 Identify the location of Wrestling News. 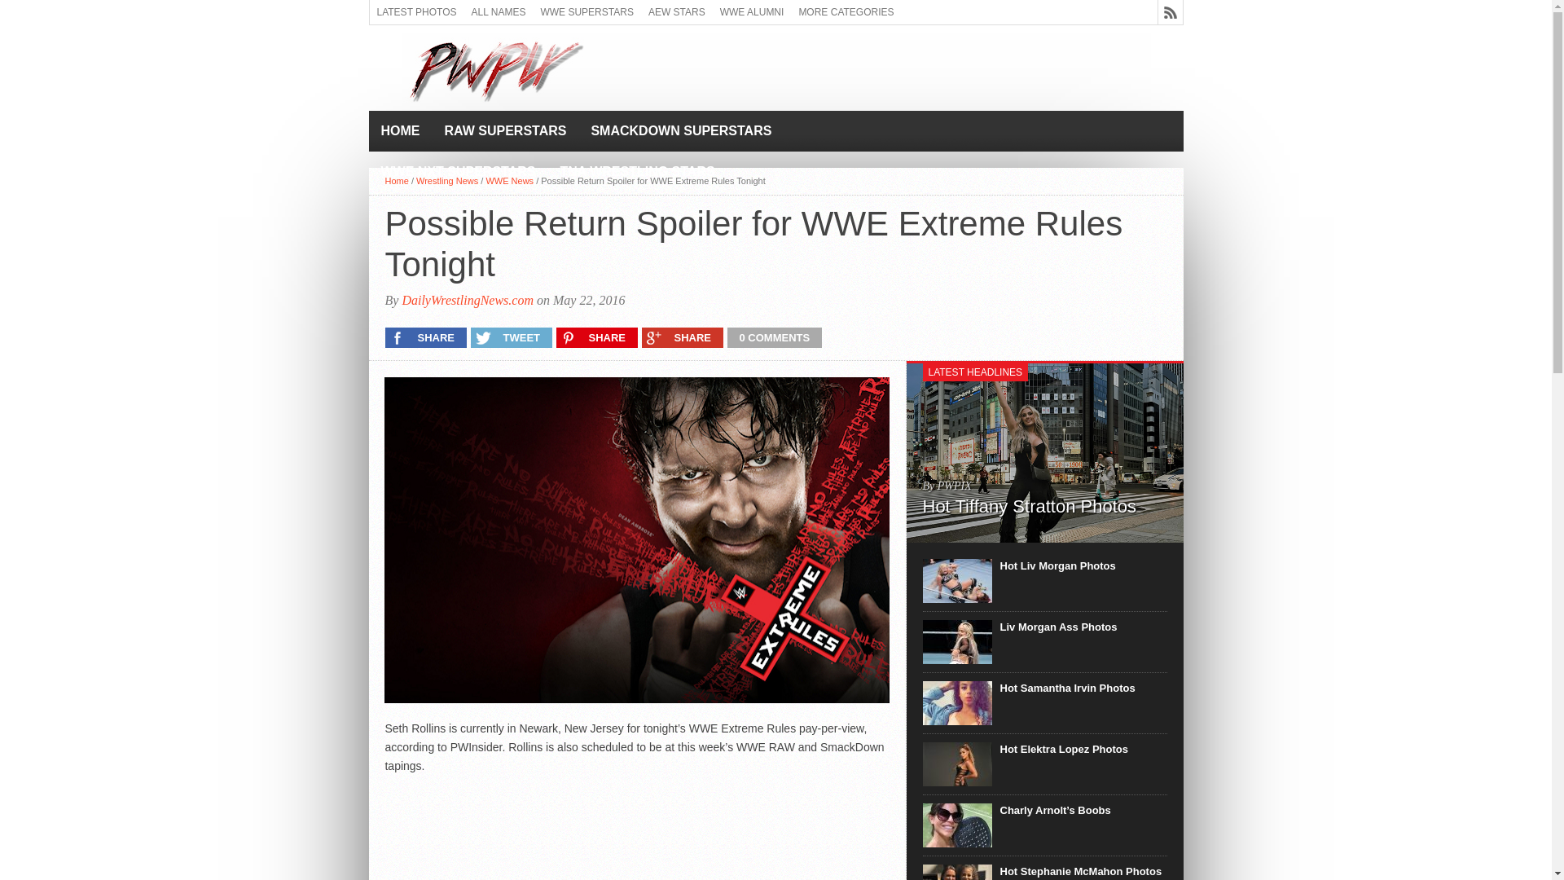
(446, 181).